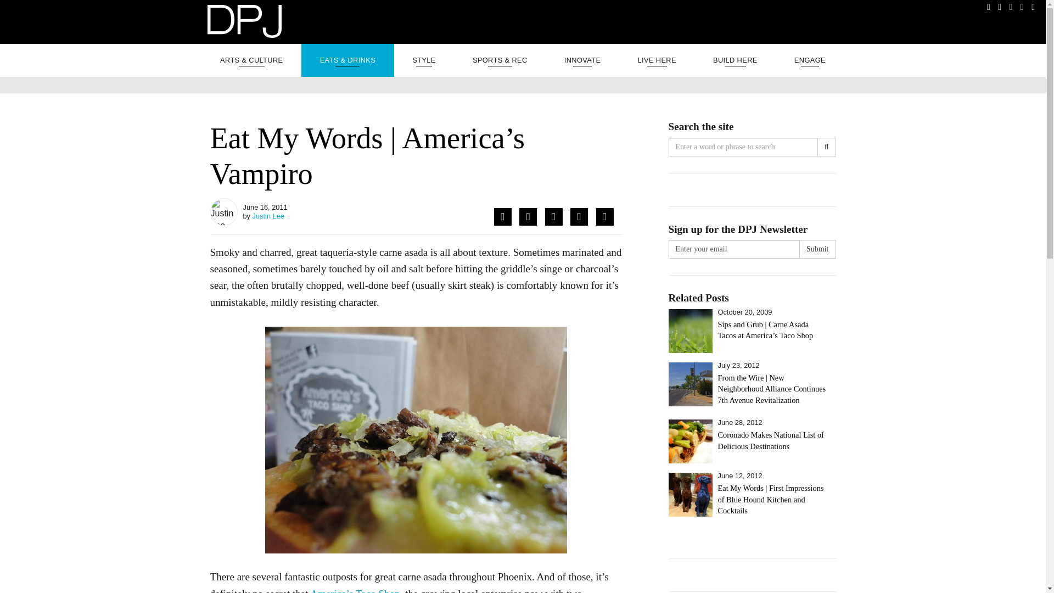 The width and height of the screenshot is (1054, 593). I want to click on send to Facebook, so click(503, 217).